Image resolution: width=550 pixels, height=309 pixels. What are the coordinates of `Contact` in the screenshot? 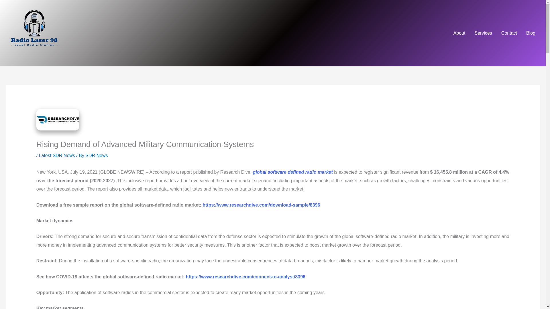 It's located at (509, 33).